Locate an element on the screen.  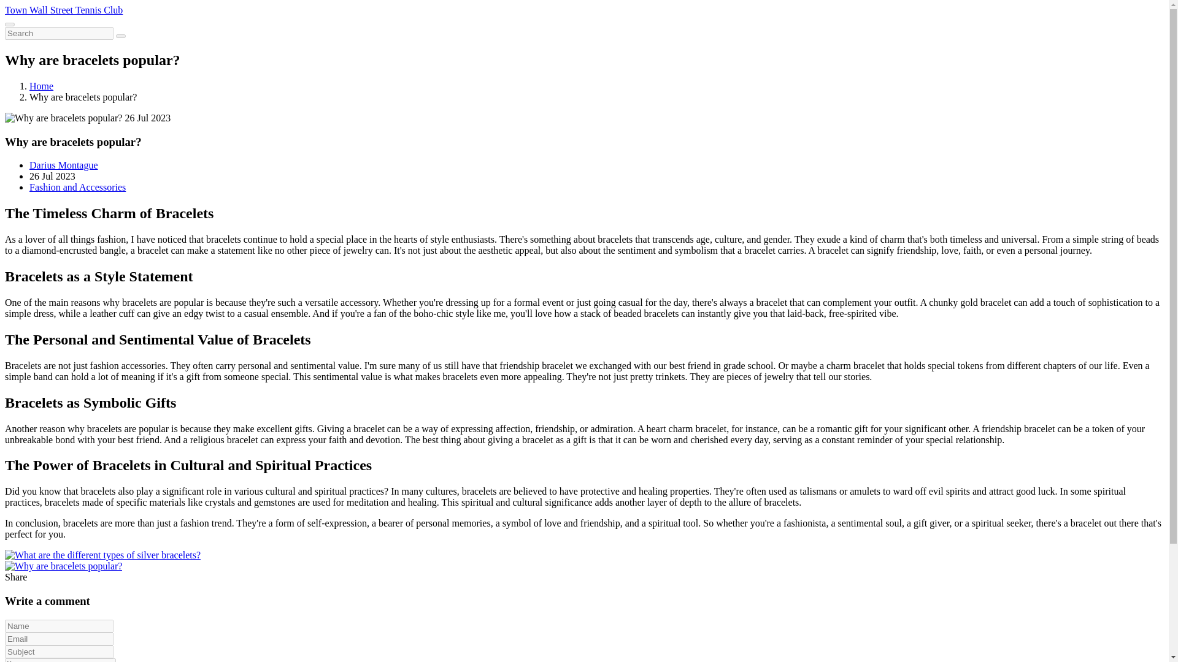
Darius Montague is located at coordinates (64, 165).